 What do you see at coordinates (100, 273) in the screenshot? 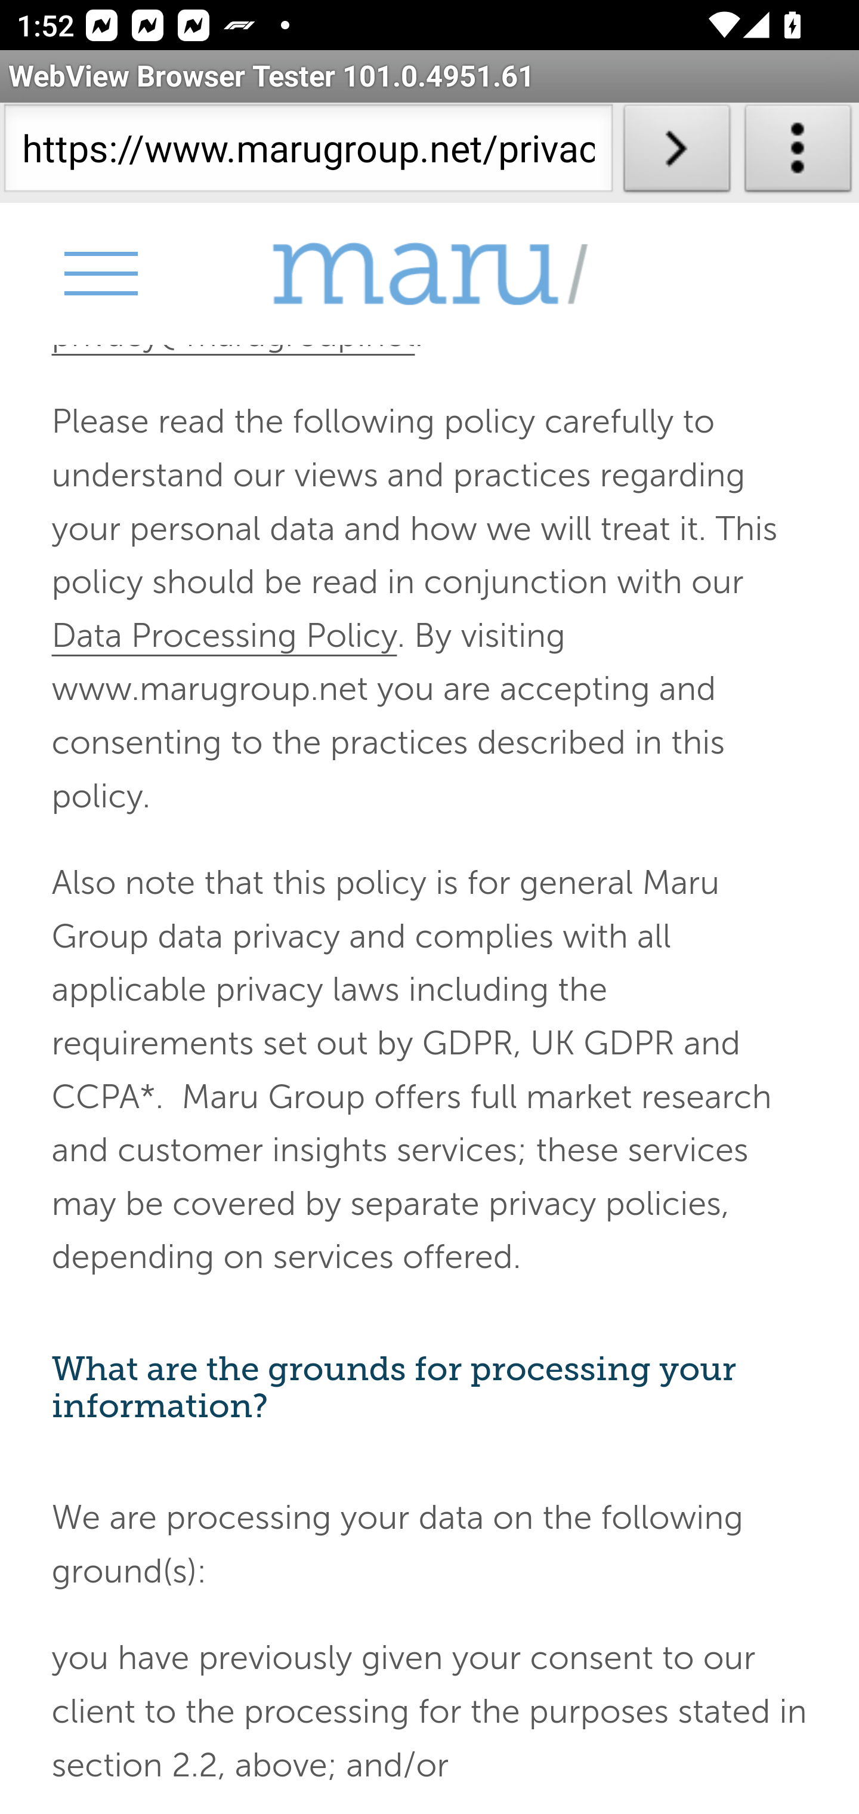
I see `Open Menu` at bounding box center [100, 273].